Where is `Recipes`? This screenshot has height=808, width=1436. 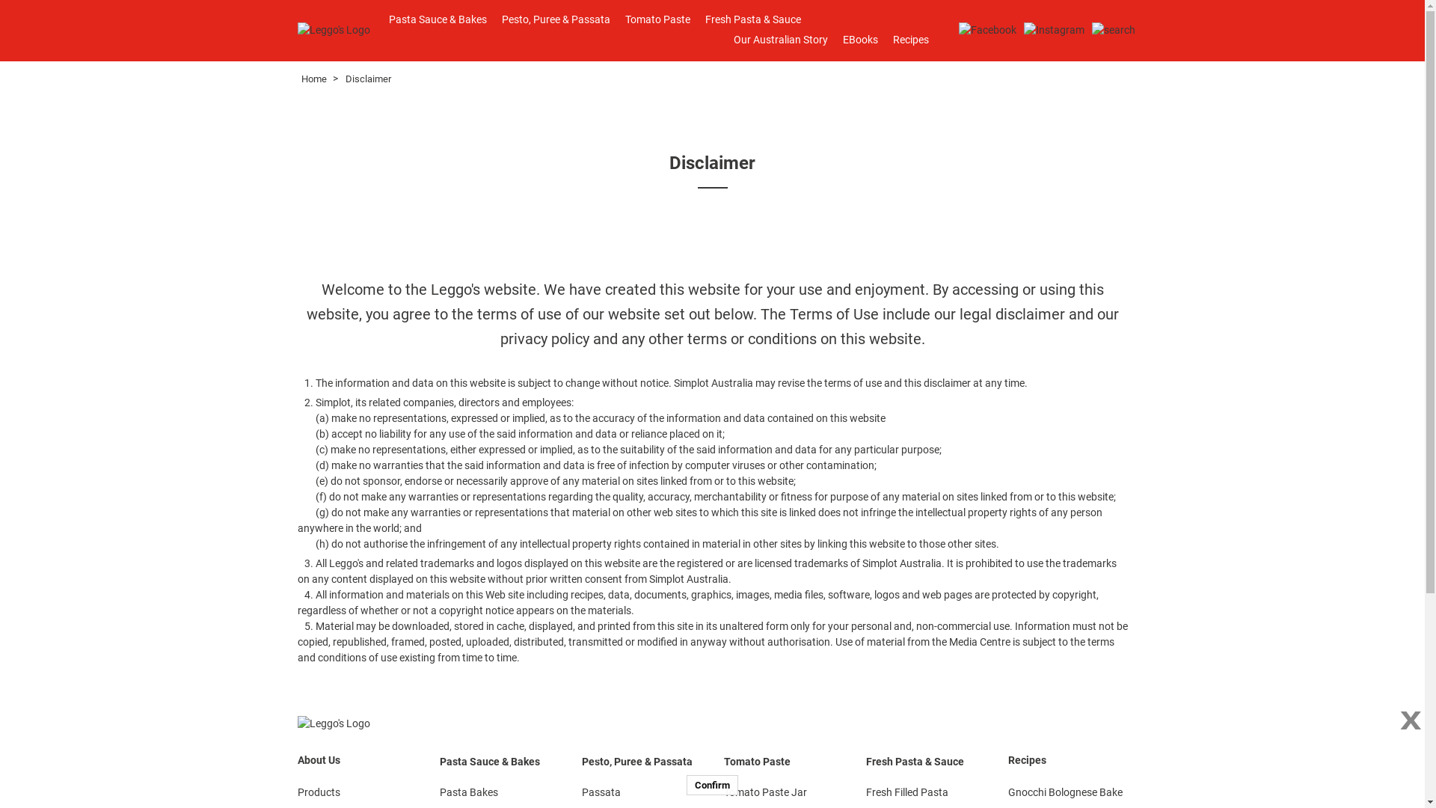
Recipes is located at coordinates (910, 40).